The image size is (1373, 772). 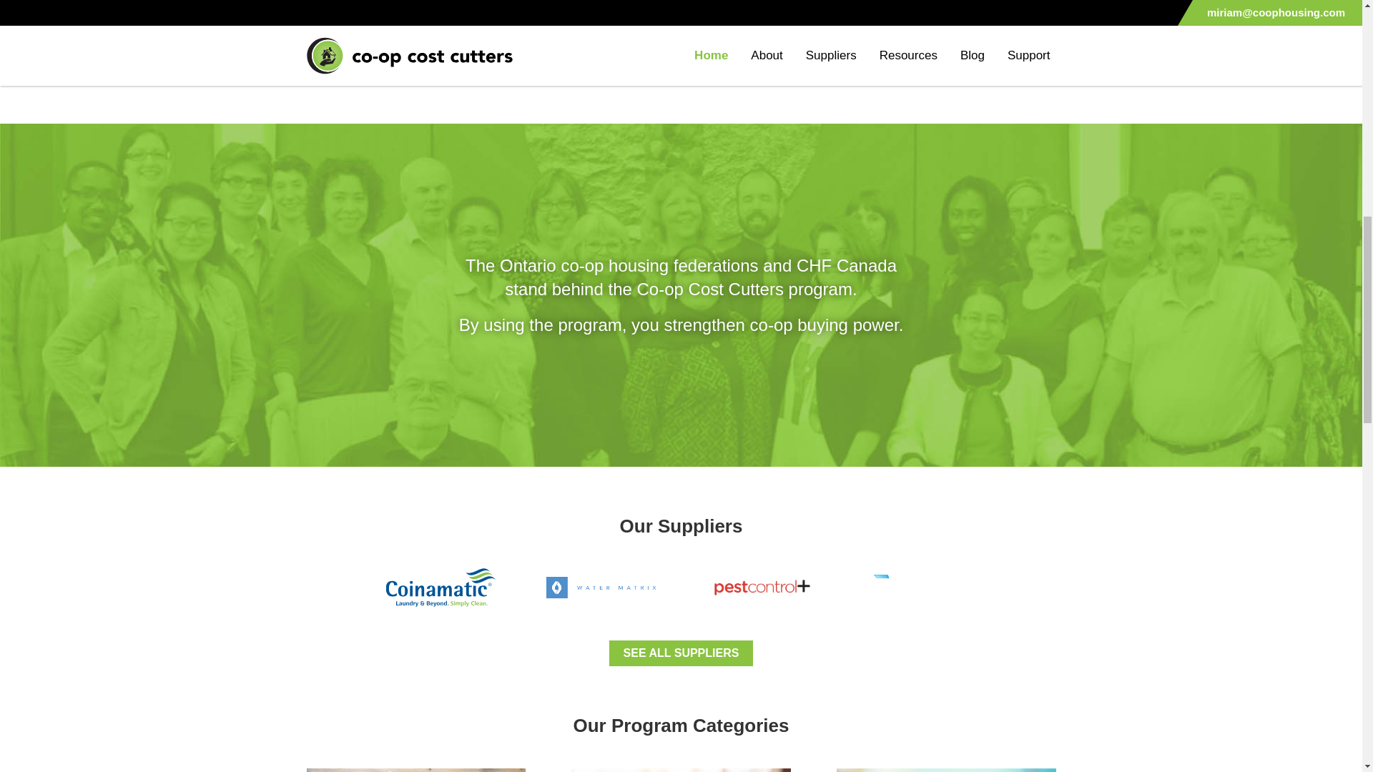 I want to click on Pest Control Plus, so click(x=761, y=588).